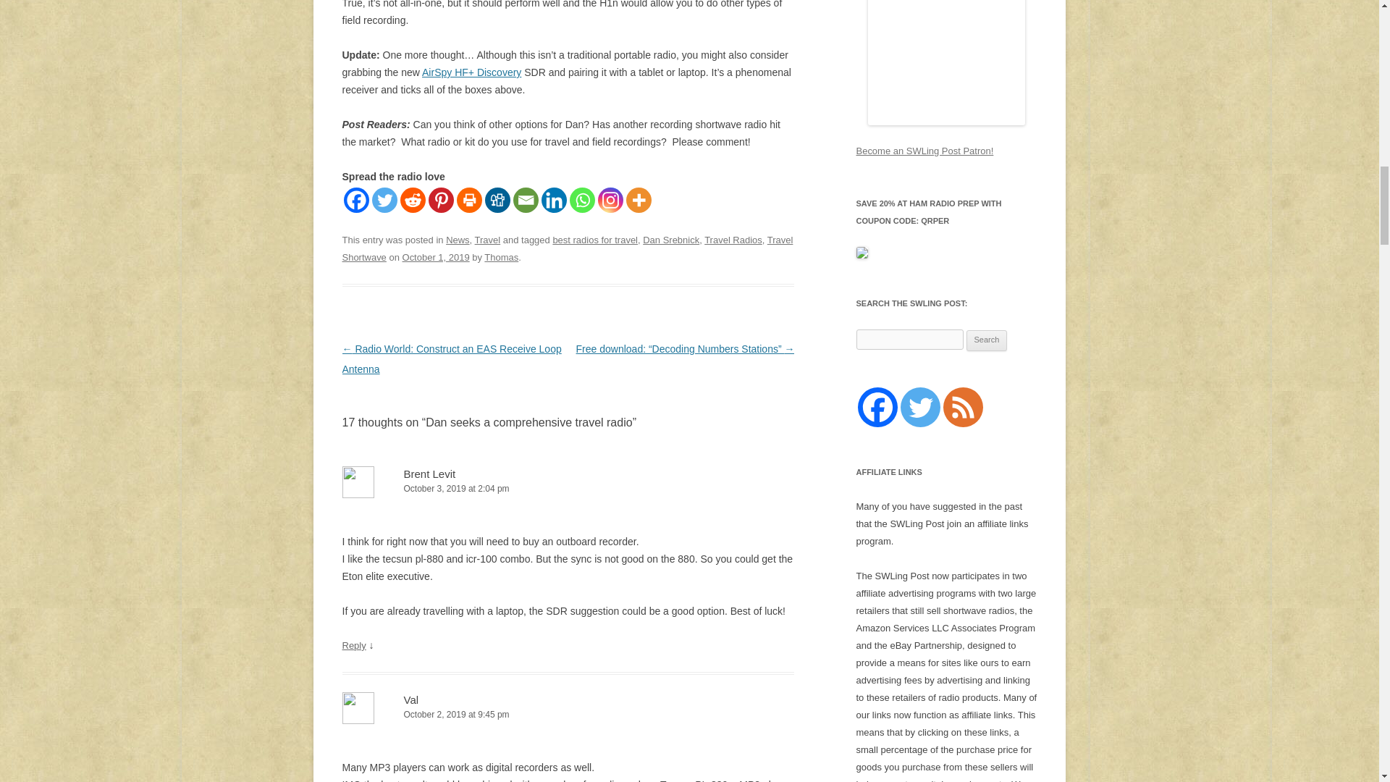  I want to click on best radios for travel, so click(595, 240).